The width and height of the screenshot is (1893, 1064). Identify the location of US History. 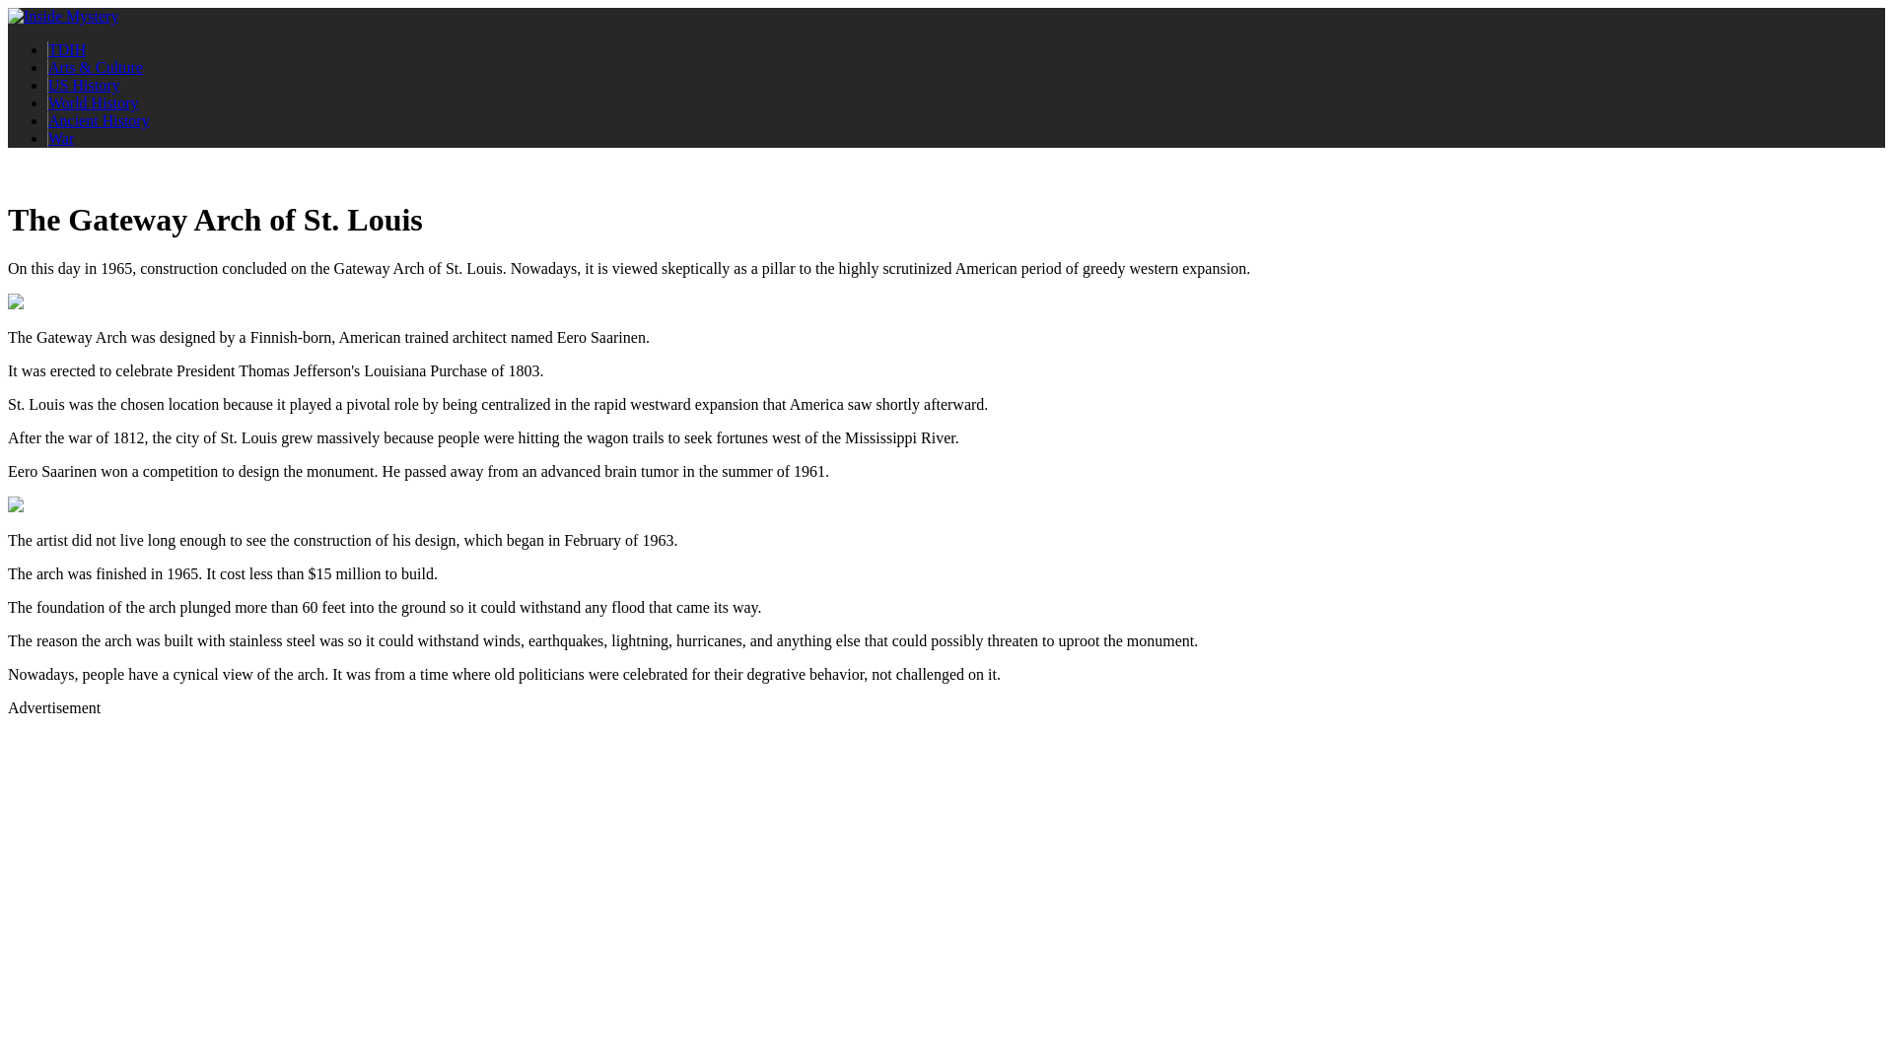
(83, 85).